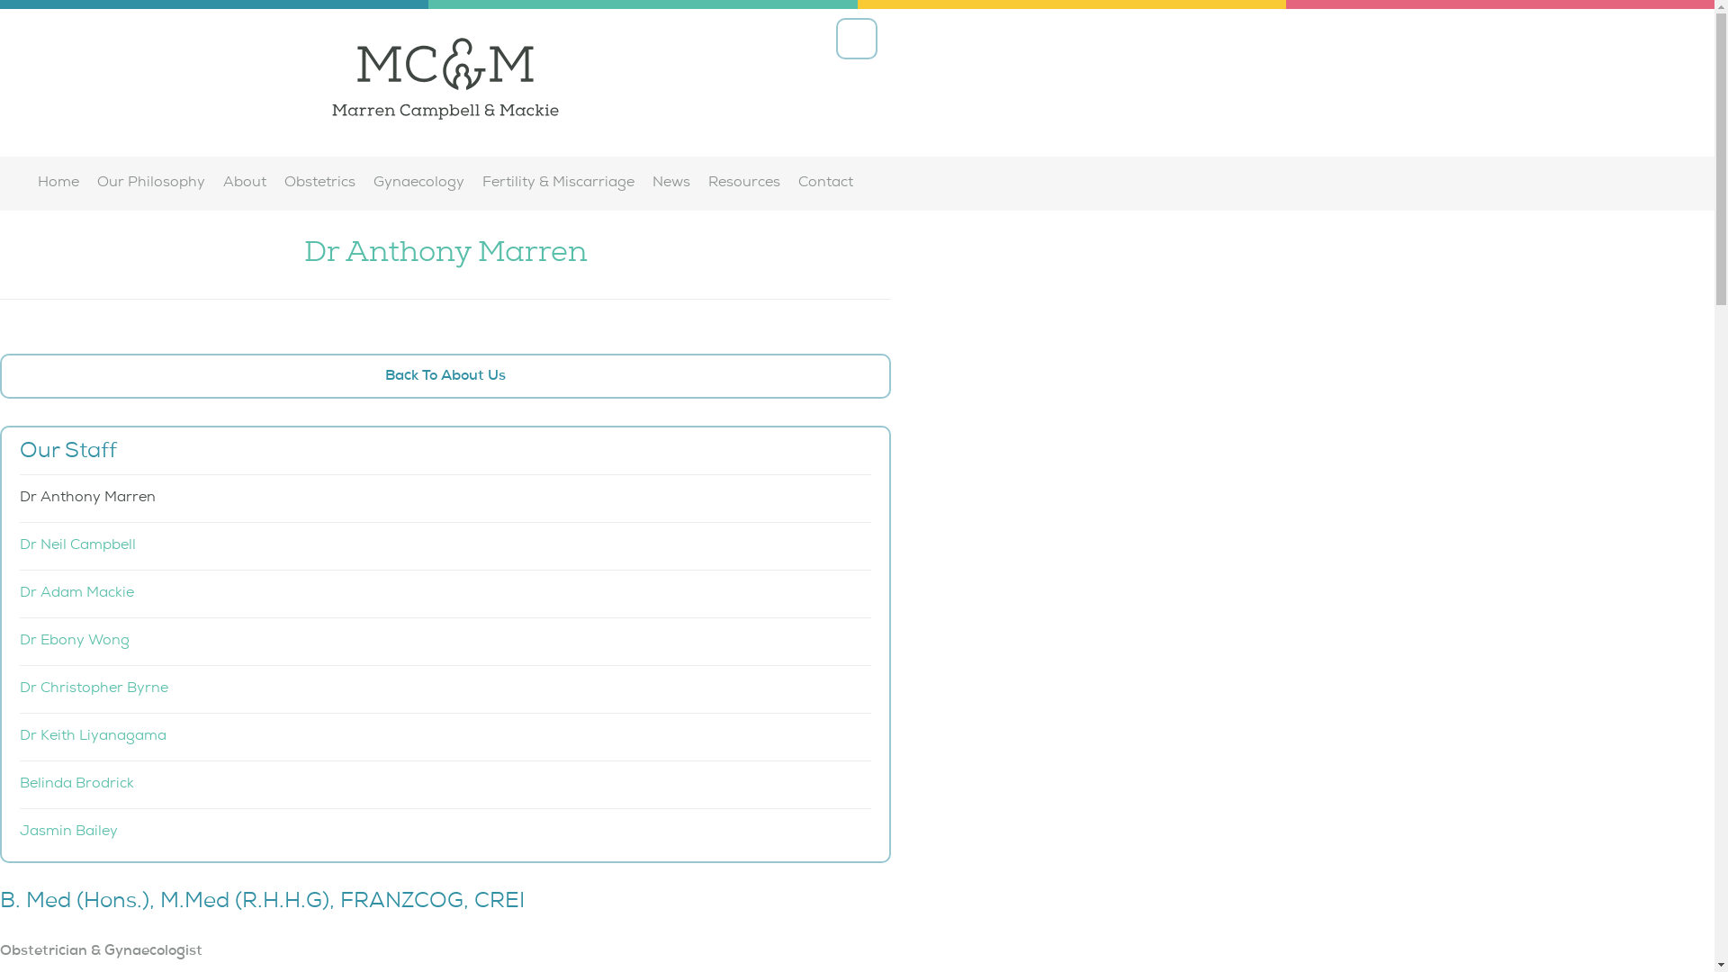 This screenshot has width=1728, height=972. What do you see at coordinates (445, 376) in the screenshot?
I see `Back To About Us` at bounding box center [445, 376].